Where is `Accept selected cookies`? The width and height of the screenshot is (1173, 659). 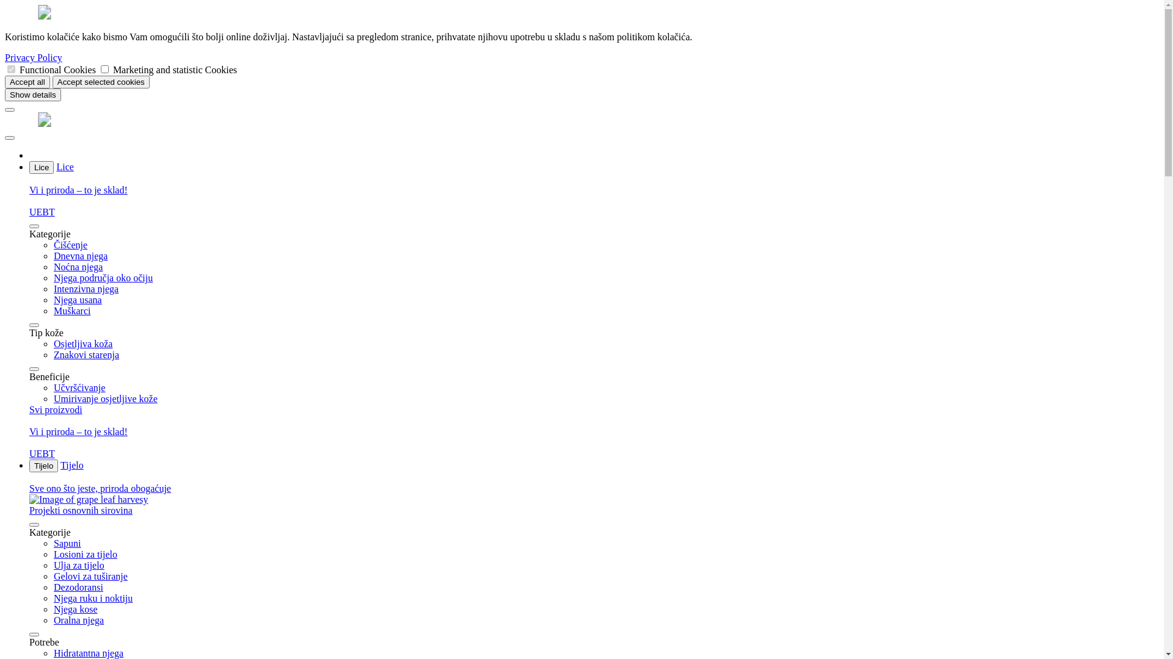 Accept selected cookies is located at coordinates (101, 82).